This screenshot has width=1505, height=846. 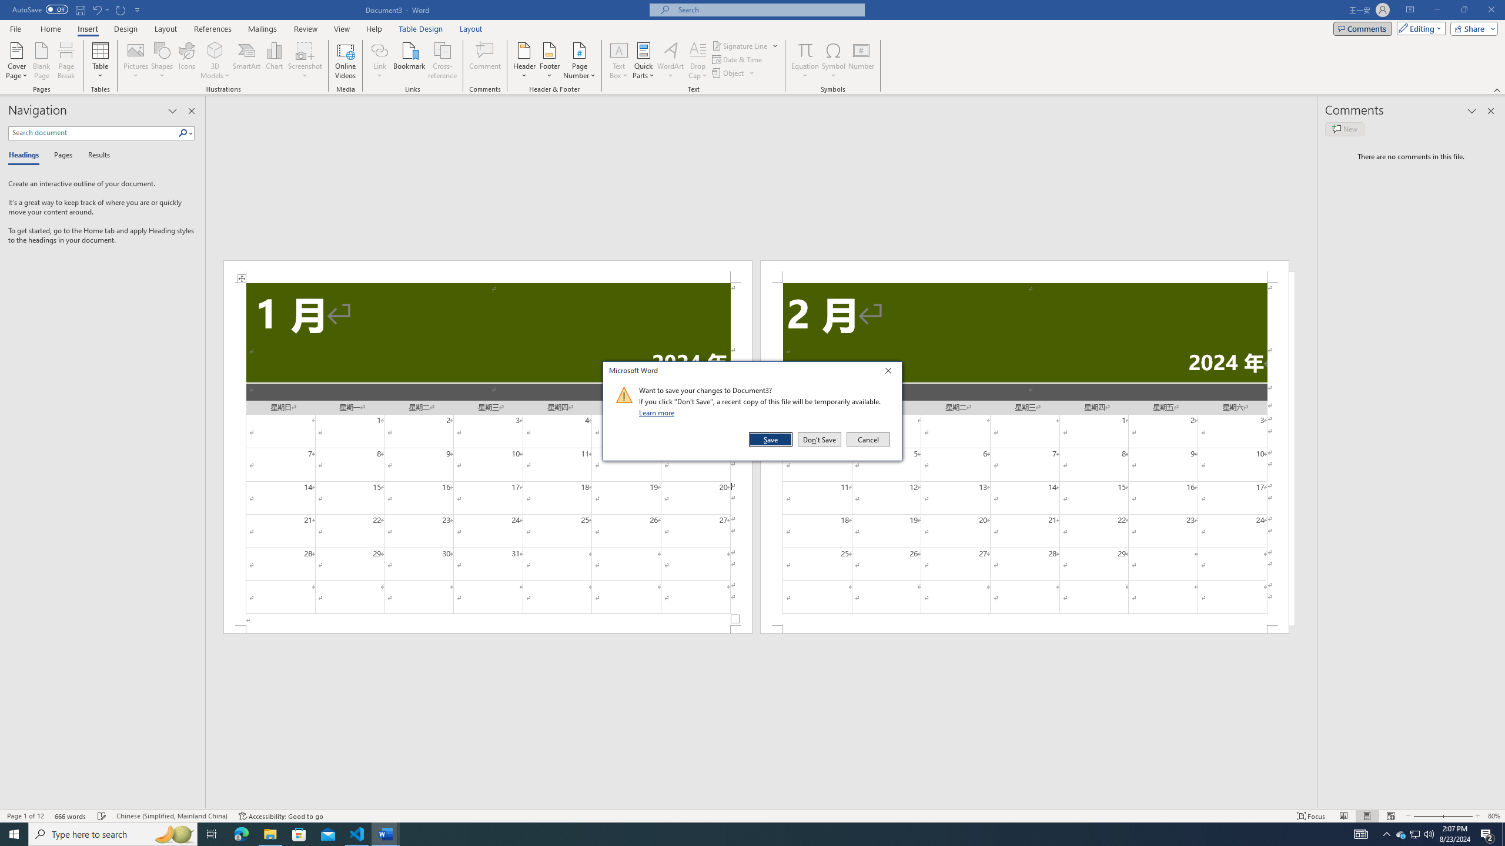 What do you see at coordinates (26, 156) in the screenshot?
I see `Headings` at bounding box center [26, 156].